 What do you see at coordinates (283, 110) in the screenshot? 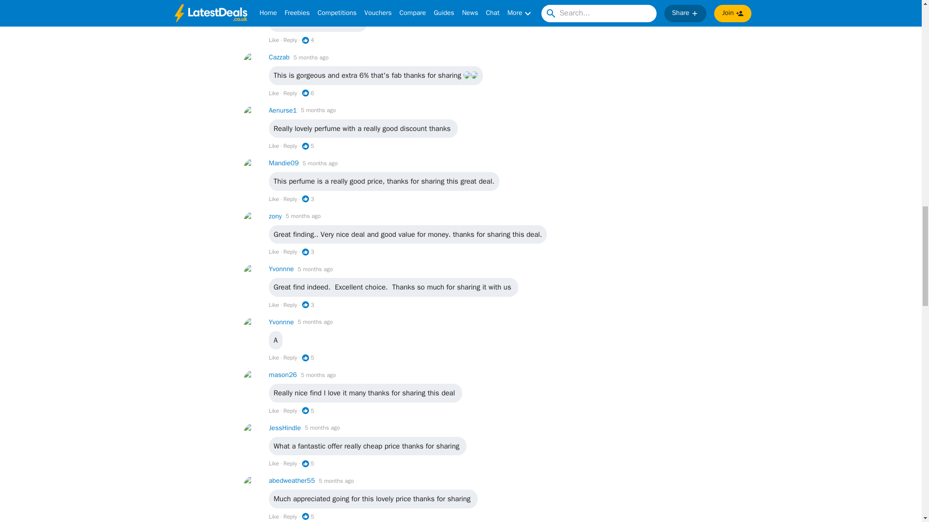
I see `Aenurse1` at bounding box center [283, 110].